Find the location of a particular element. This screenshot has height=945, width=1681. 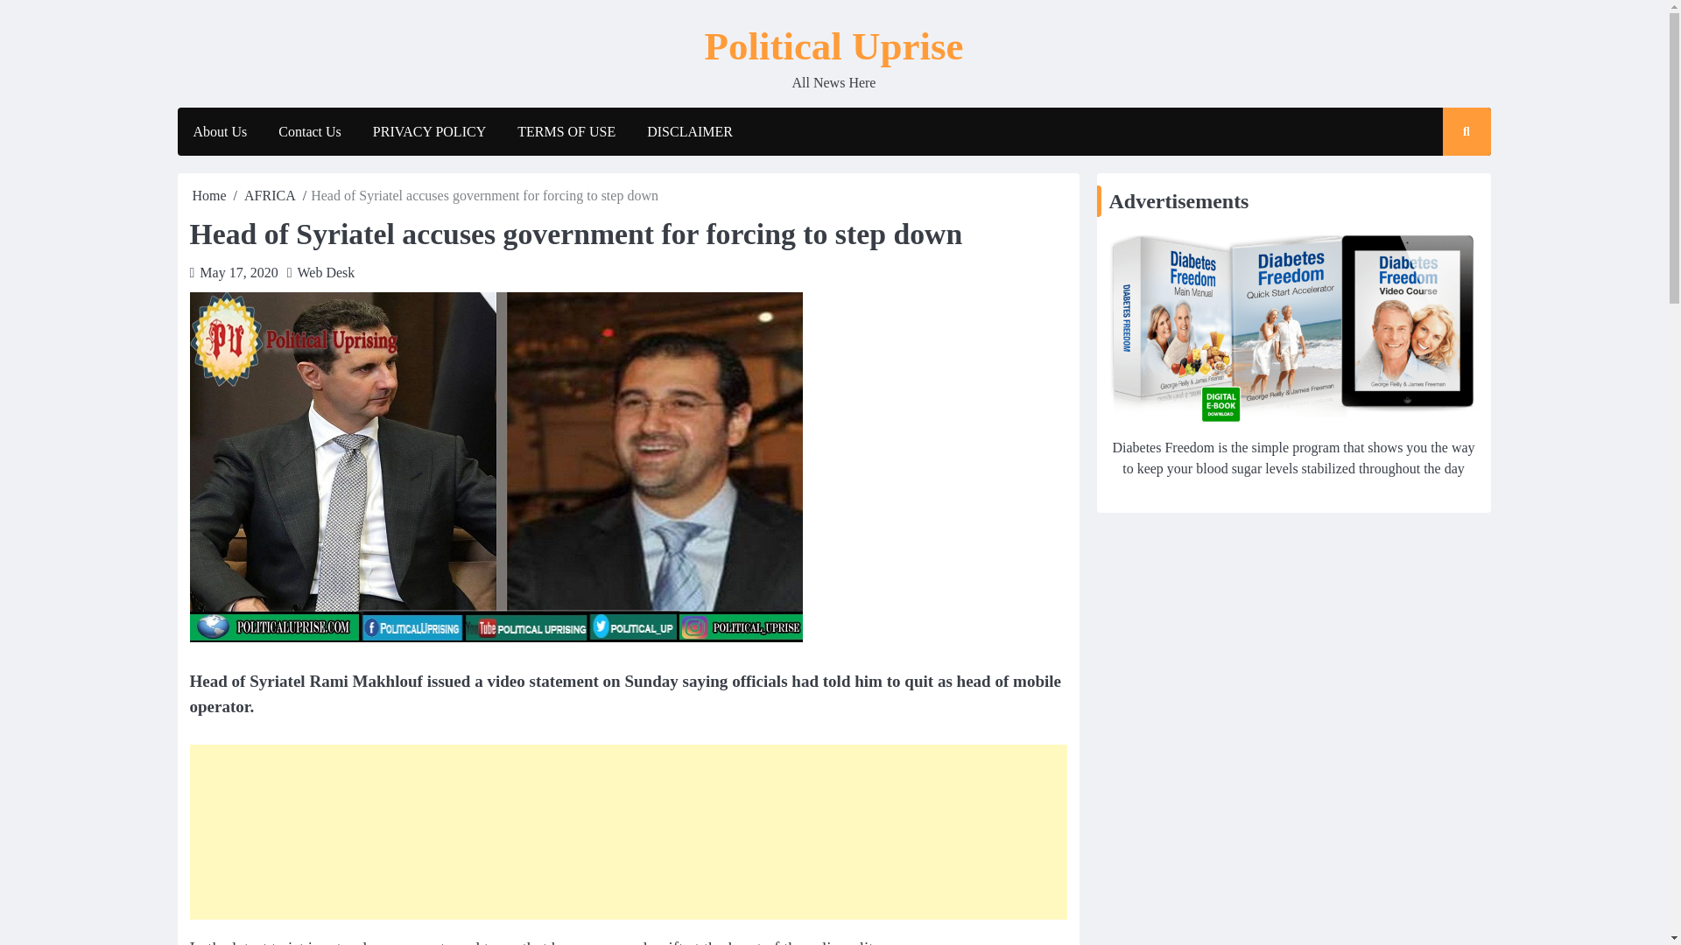

DISCLAIMER is located at coordinates (690, 132).